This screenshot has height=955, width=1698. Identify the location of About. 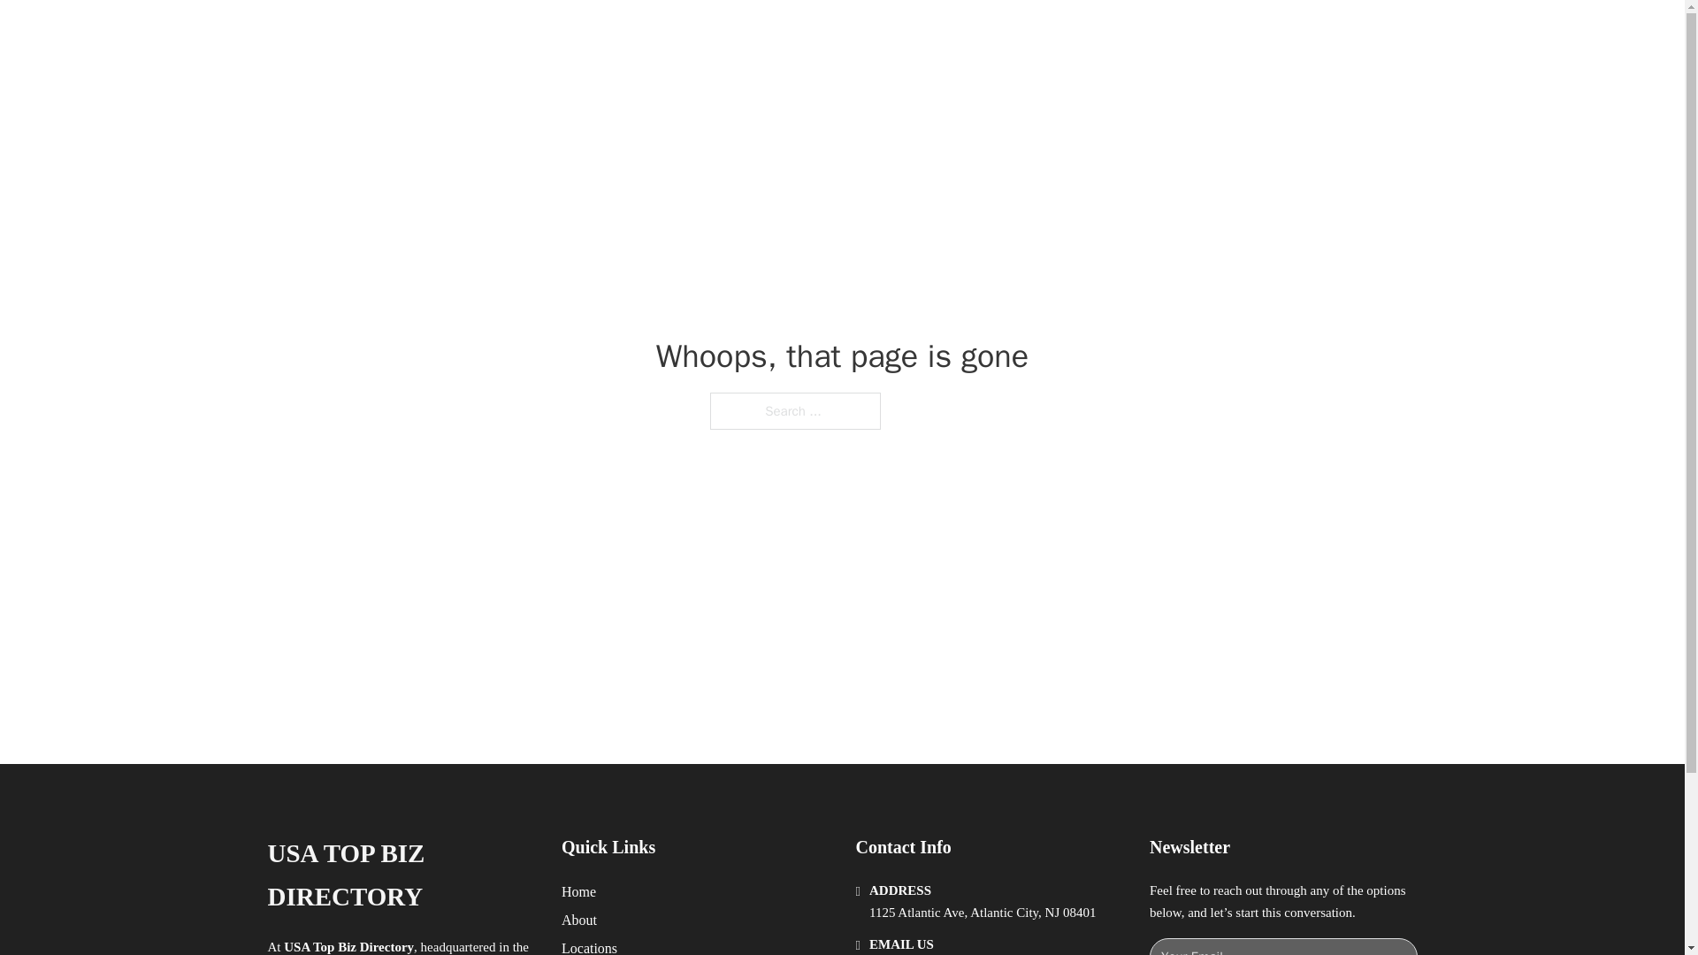
(579, 920).